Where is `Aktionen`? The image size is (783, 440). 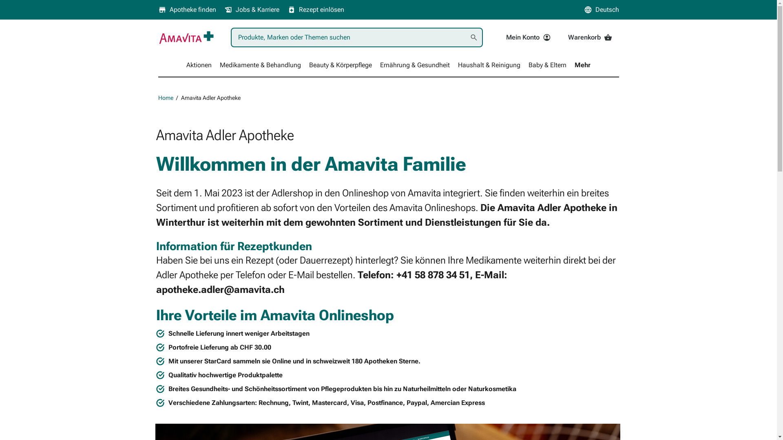
Aktionen is located at coordinates (199, 65).